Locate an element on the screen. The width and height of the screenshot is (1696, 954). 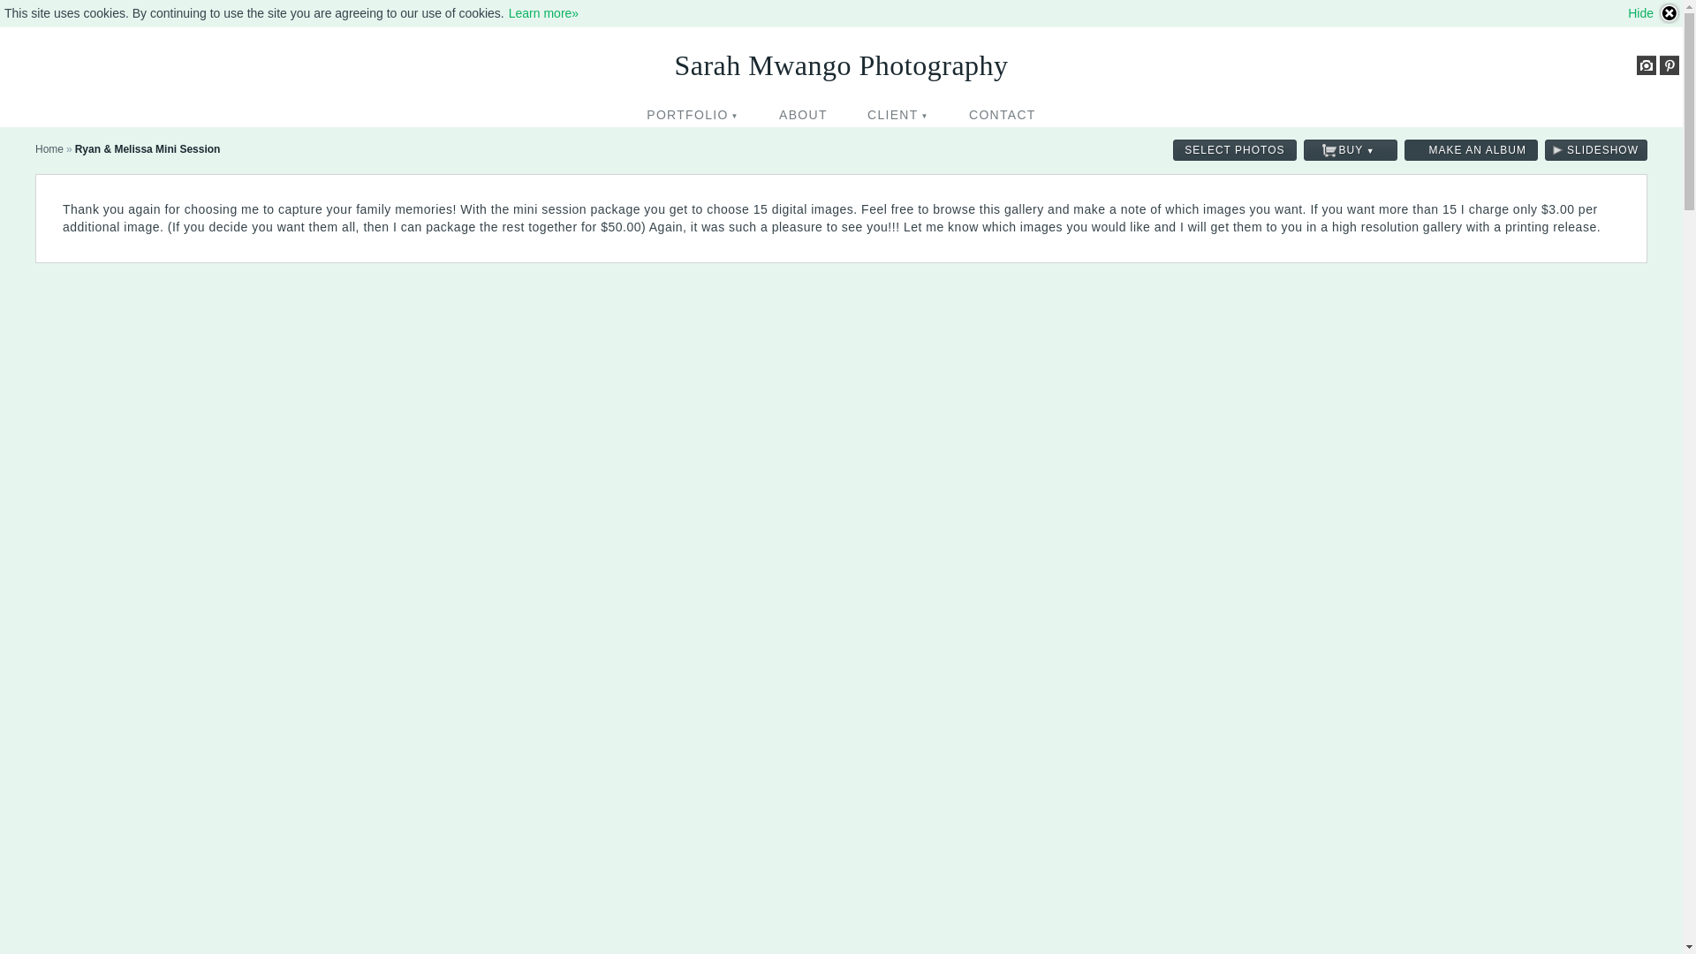
Sarah Mwango Photography is located at coordinates (49, 149).